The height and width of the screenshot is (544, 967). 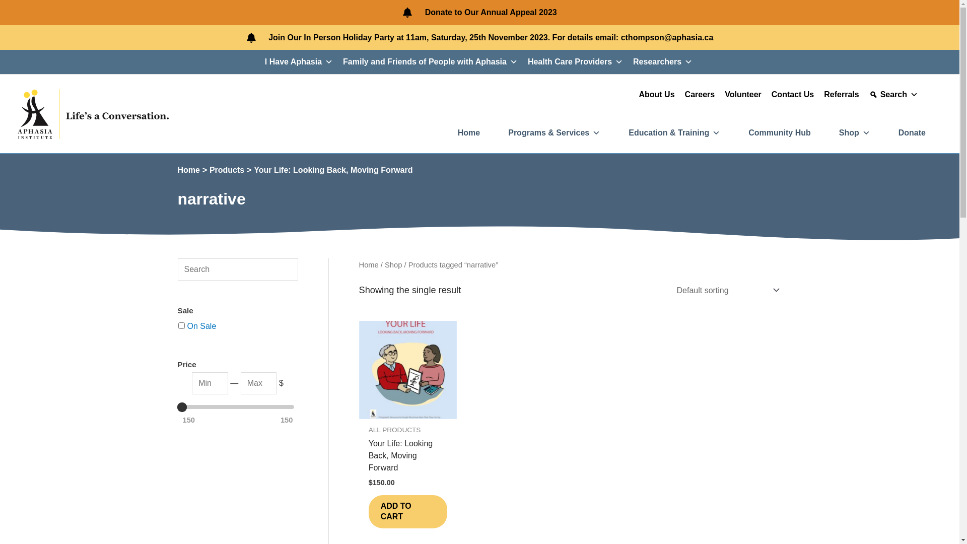 What do you see at coordinates (780, 133) in the screenshot?
I see `Community Hub` at bounding box center [780, 133].